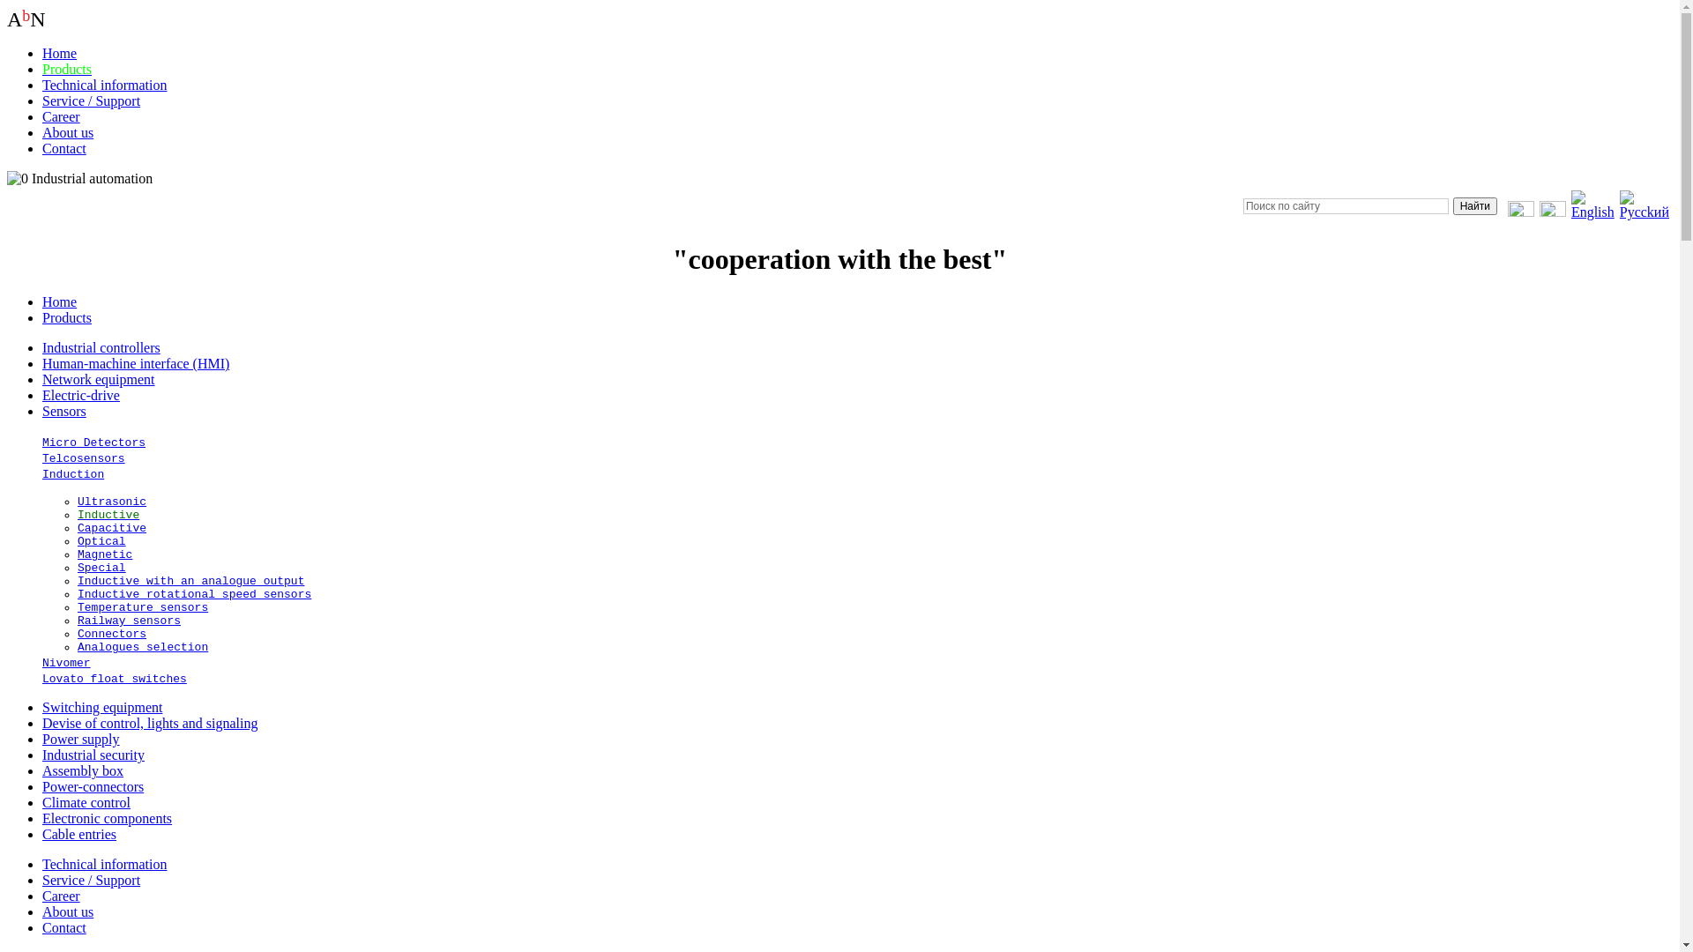 This screenshot has height=952, width=1693. I want to click on Career, so click(62, 116).